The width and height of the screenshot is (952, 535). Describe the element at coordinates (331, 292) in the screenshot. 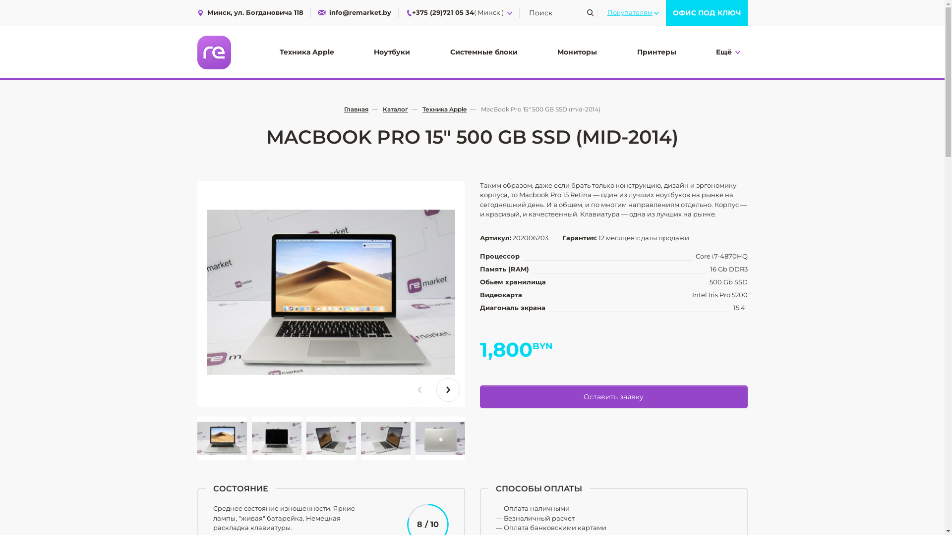

I see `macbook_pro_15_7.jpg` at that location.